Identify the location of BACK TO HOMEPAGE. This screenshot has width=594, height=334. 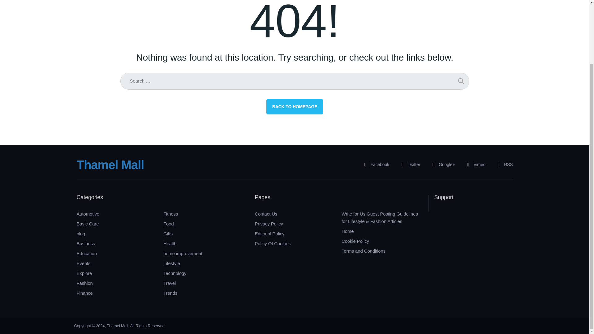
(295, 106).